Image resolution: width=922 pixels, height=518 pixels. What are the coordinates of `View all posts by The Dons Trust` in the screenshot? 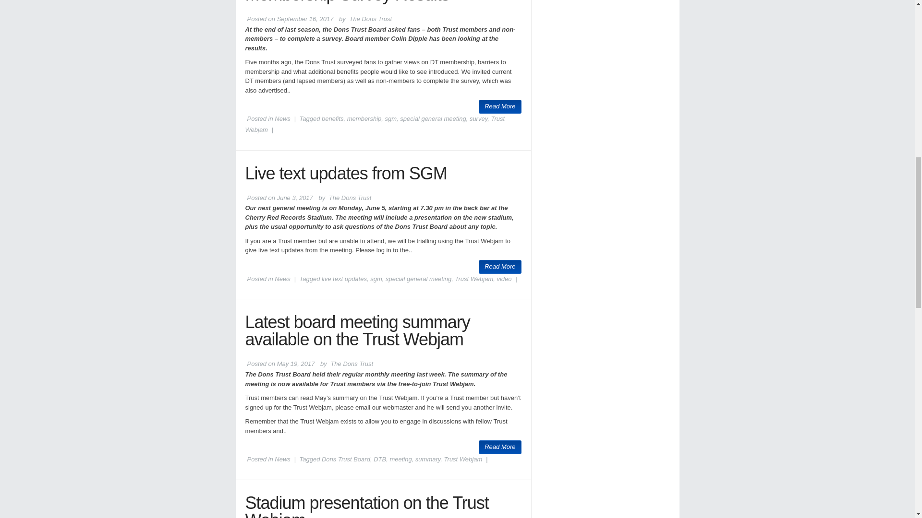 It's located at (371, 19).